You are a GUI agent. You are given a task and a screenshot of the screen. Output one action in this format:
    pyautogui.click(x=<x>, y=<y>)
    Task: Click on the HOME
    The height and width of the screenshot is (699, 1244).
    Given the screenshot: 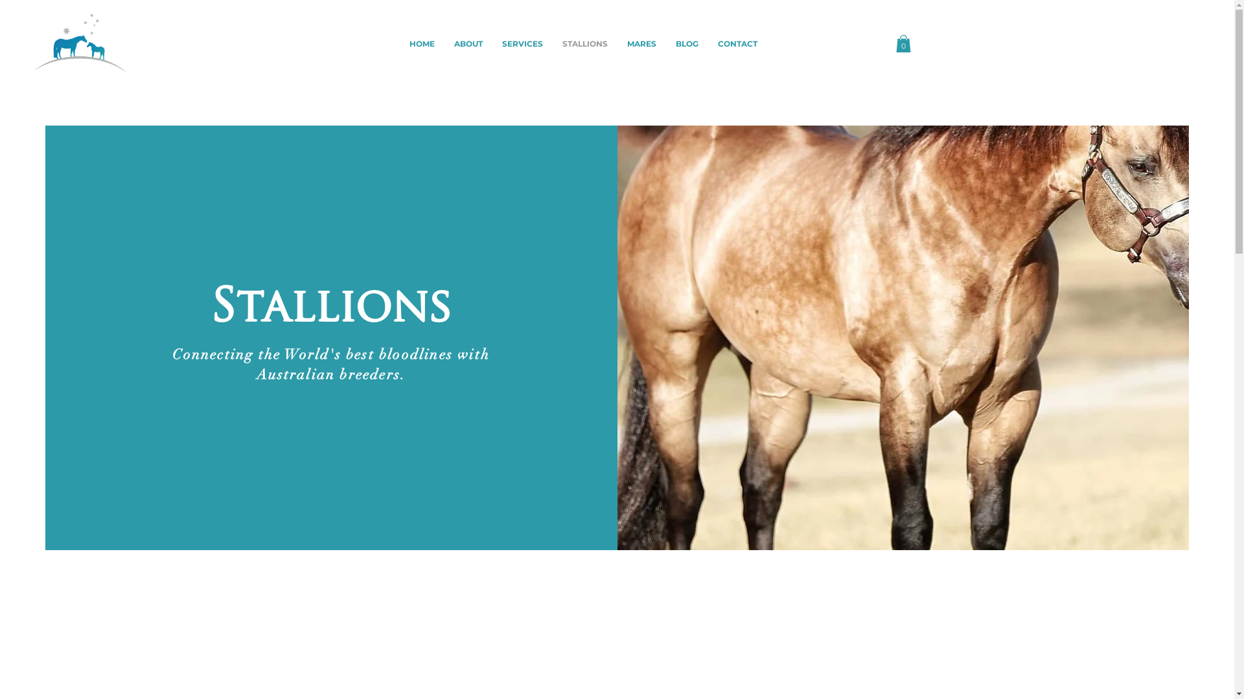 What is the action you would take?
    pyautogui.click(x=422, y=44)
    